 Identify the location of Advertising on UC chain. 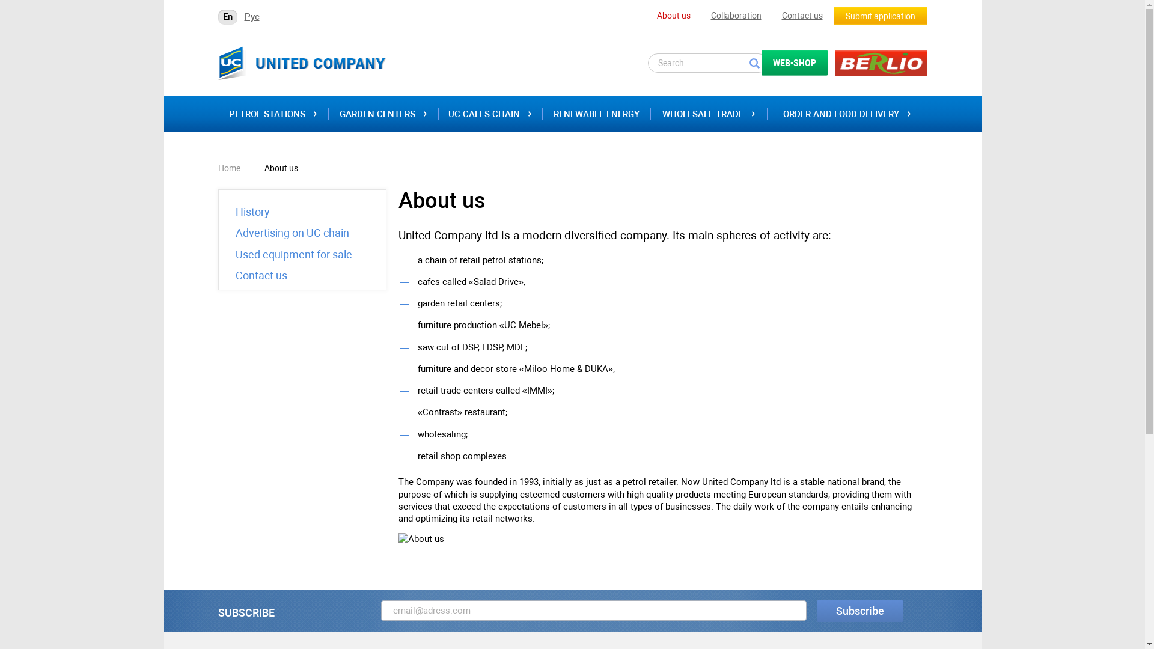
(292, 233).